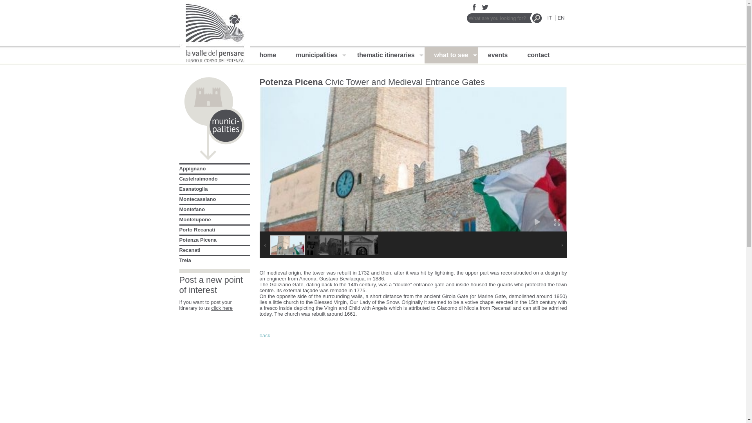 This screenshot has height=423, width=752. Describe the element at coordinates (268, 55) in the screenshot. I see `home` at that location.